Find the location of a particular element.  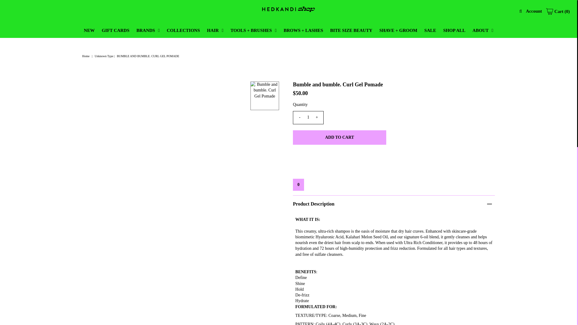

1 is located at coordinates (308, 117).